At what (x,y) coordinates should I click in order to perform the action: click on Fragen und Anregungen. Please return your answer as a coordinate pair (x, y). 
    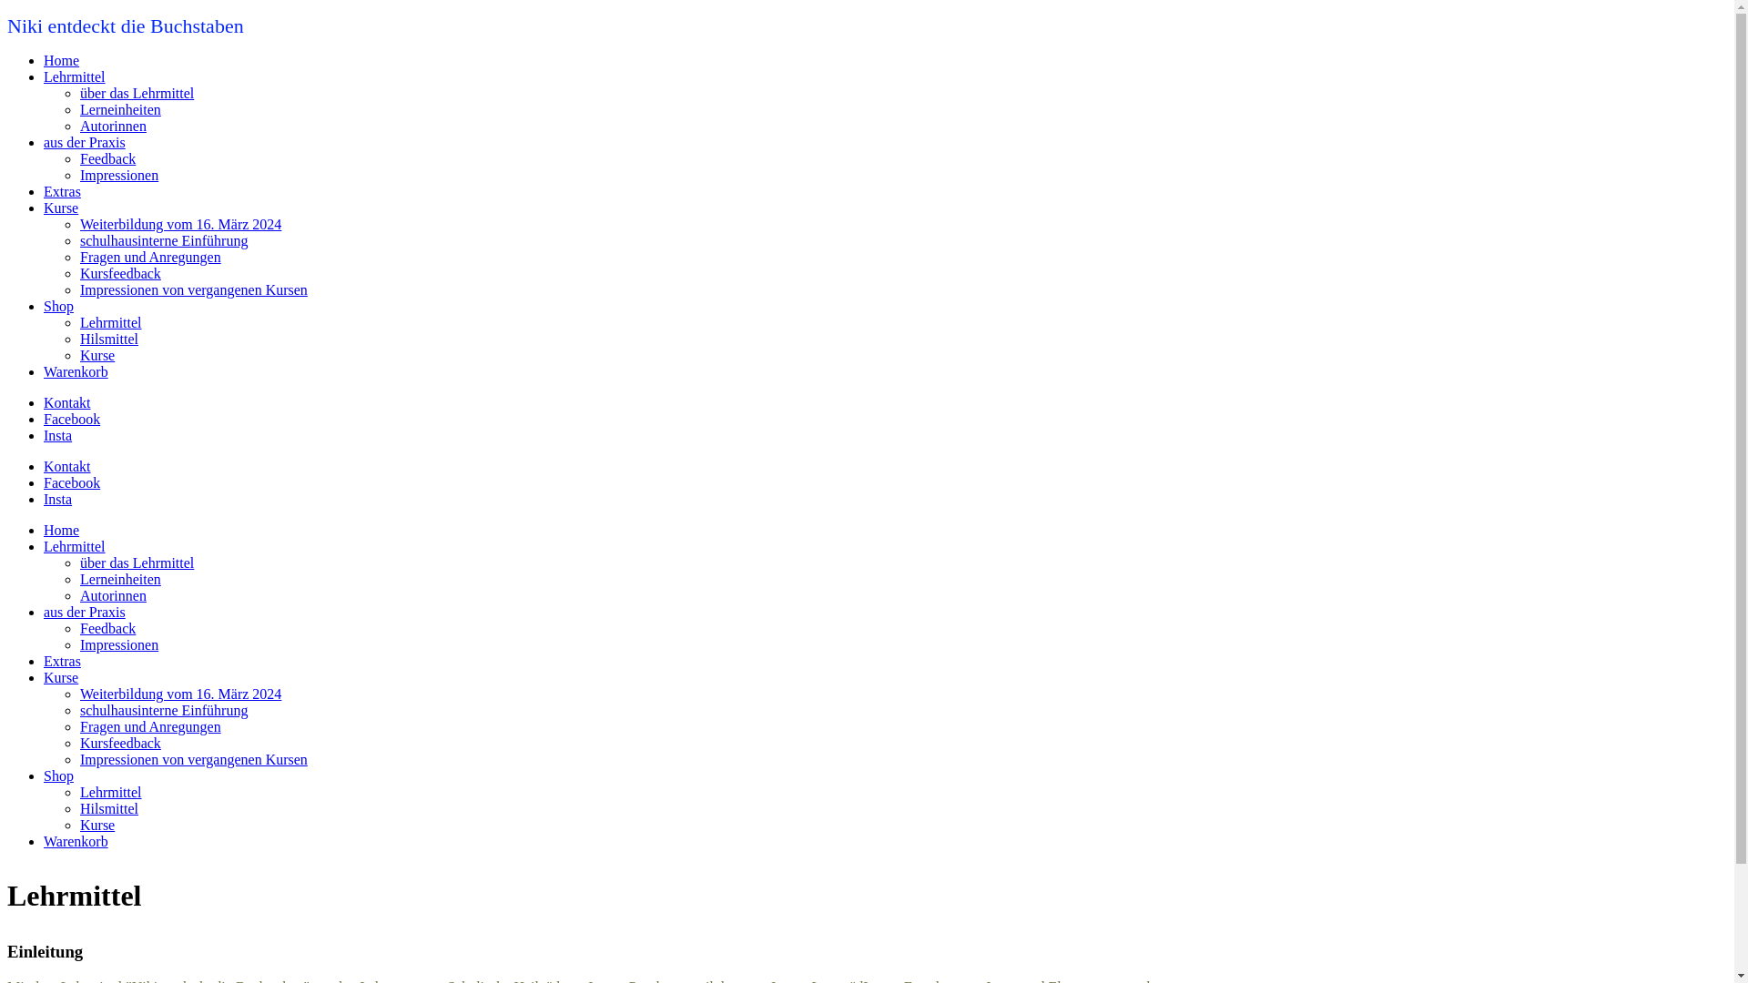
    Looking at the image, I should click on (151, 726).